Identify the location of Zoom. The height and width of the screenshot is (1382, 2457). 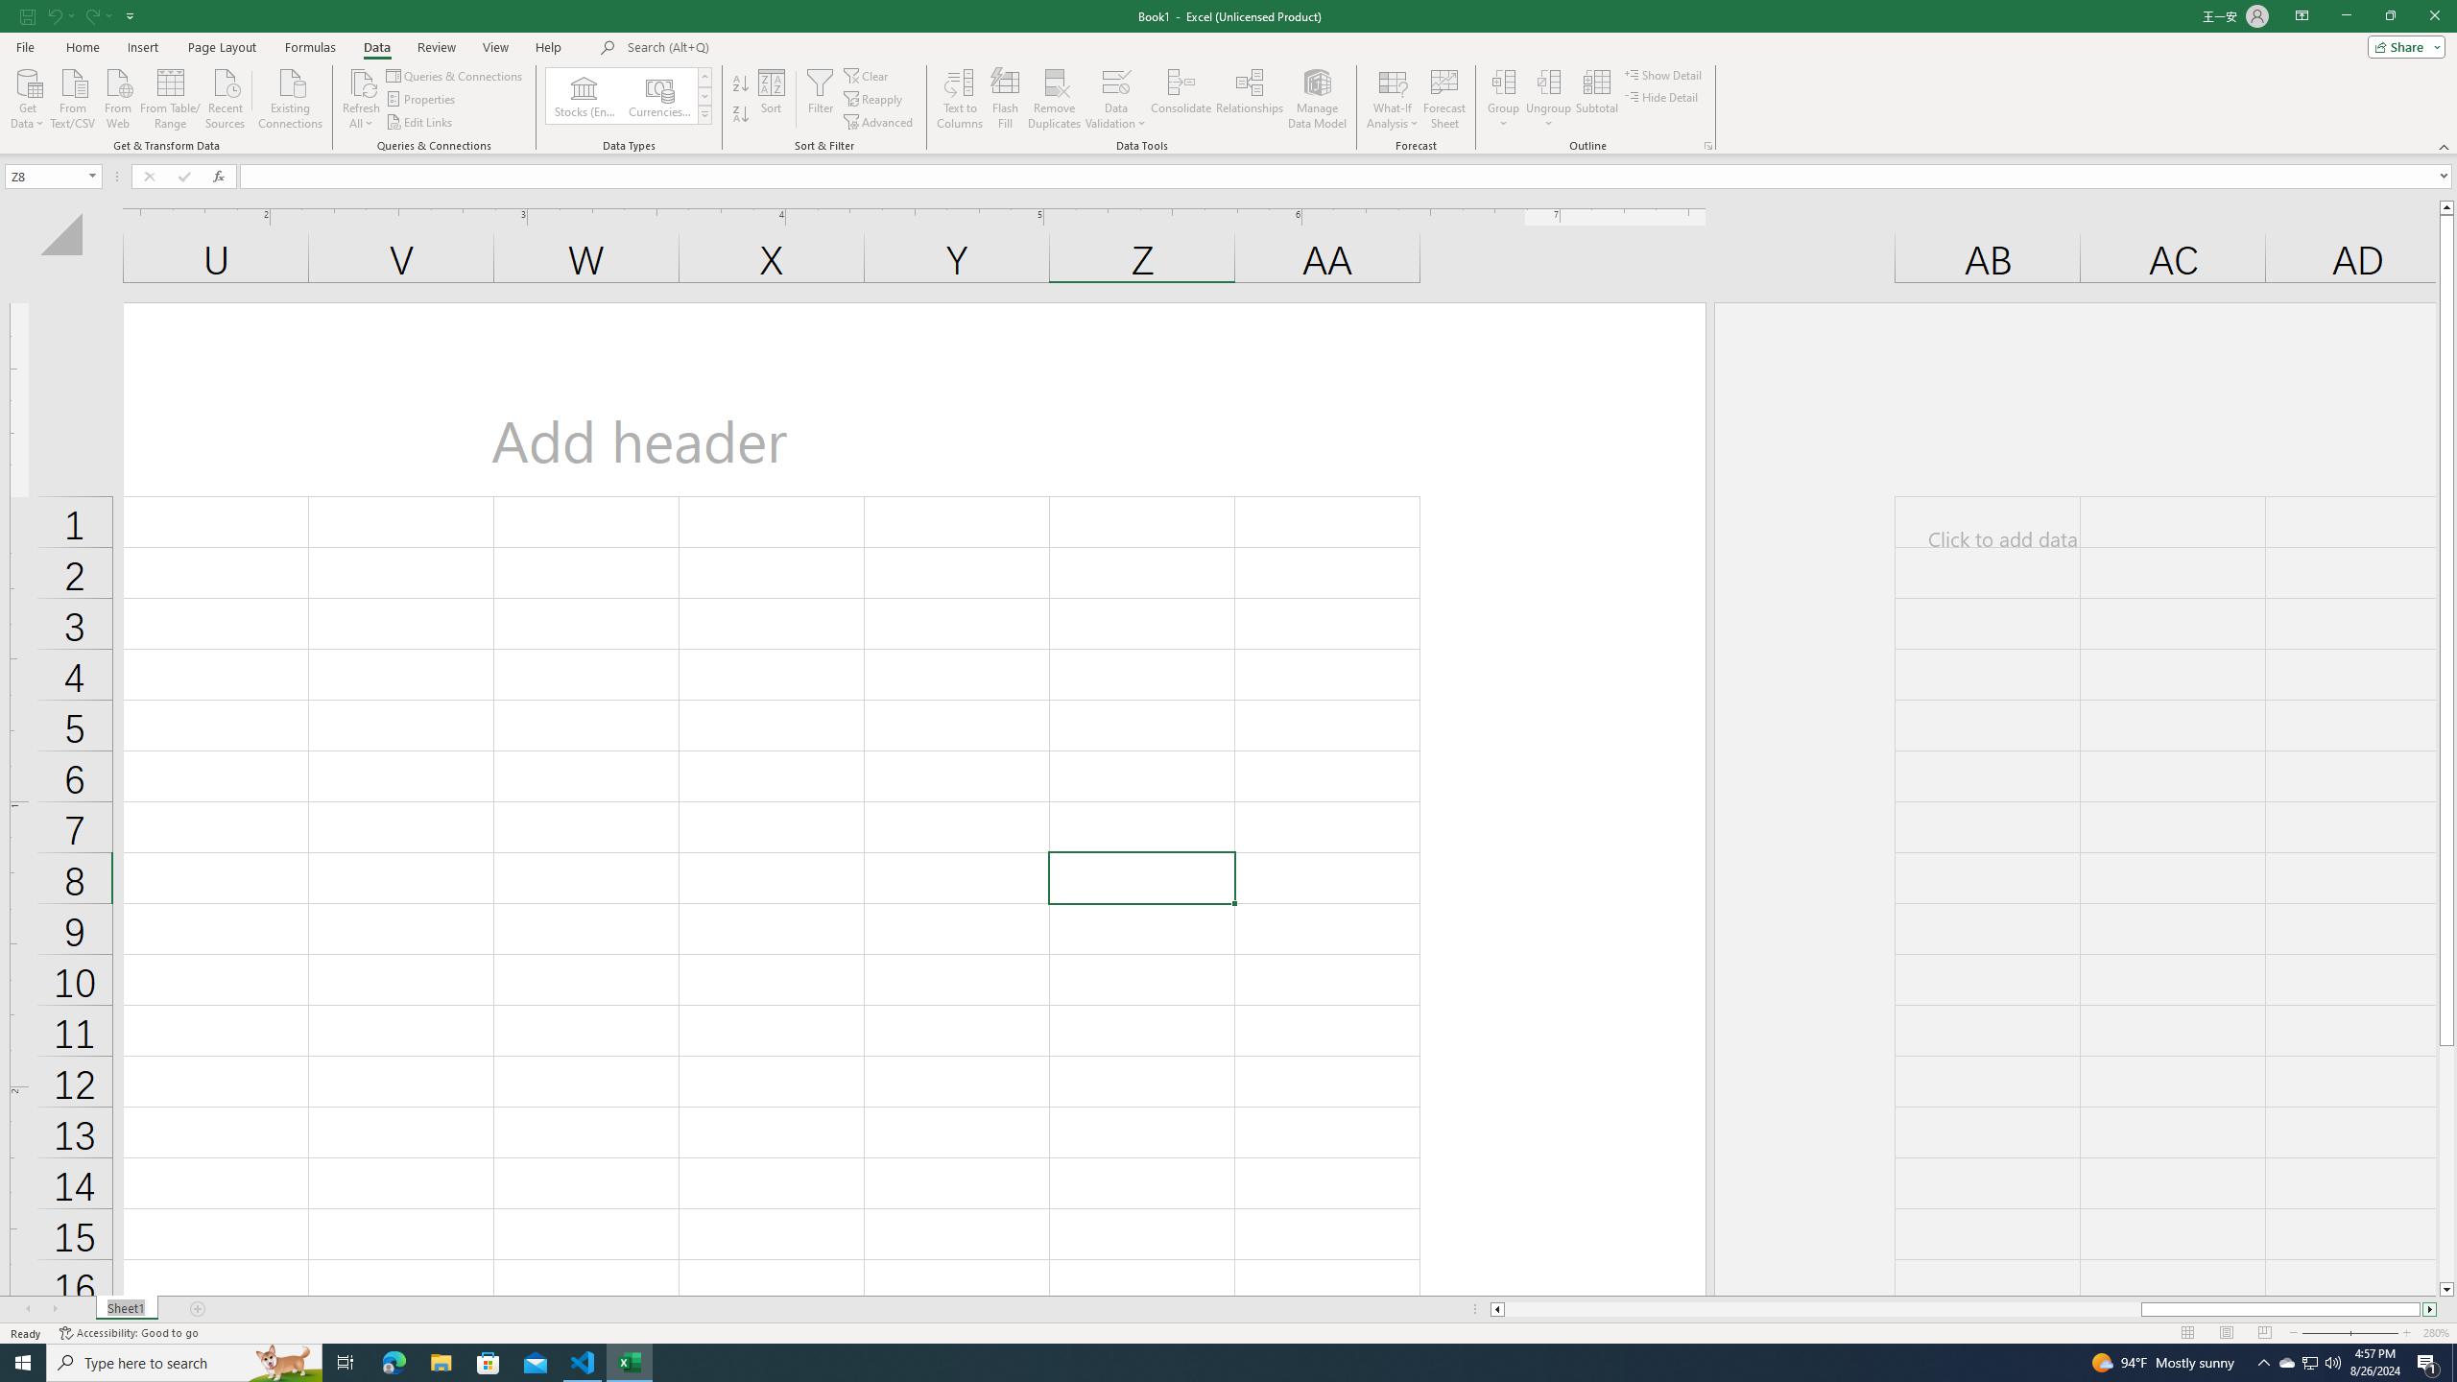
(2350, 1333).